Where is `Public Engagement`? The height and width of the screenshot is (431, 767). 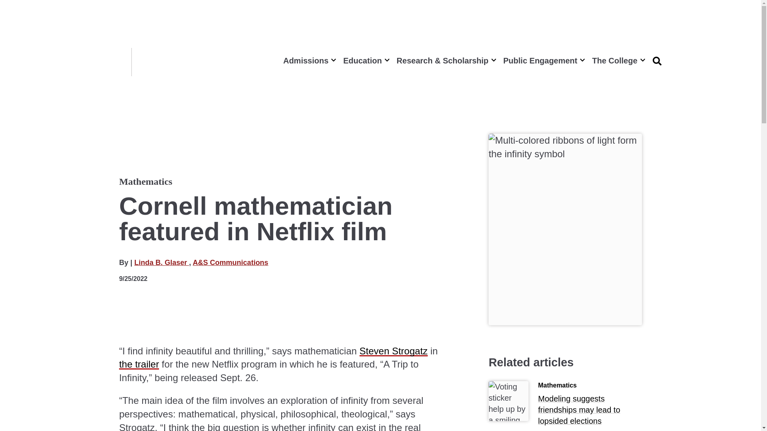
Public Engagement is located at coordinates (543, 61).